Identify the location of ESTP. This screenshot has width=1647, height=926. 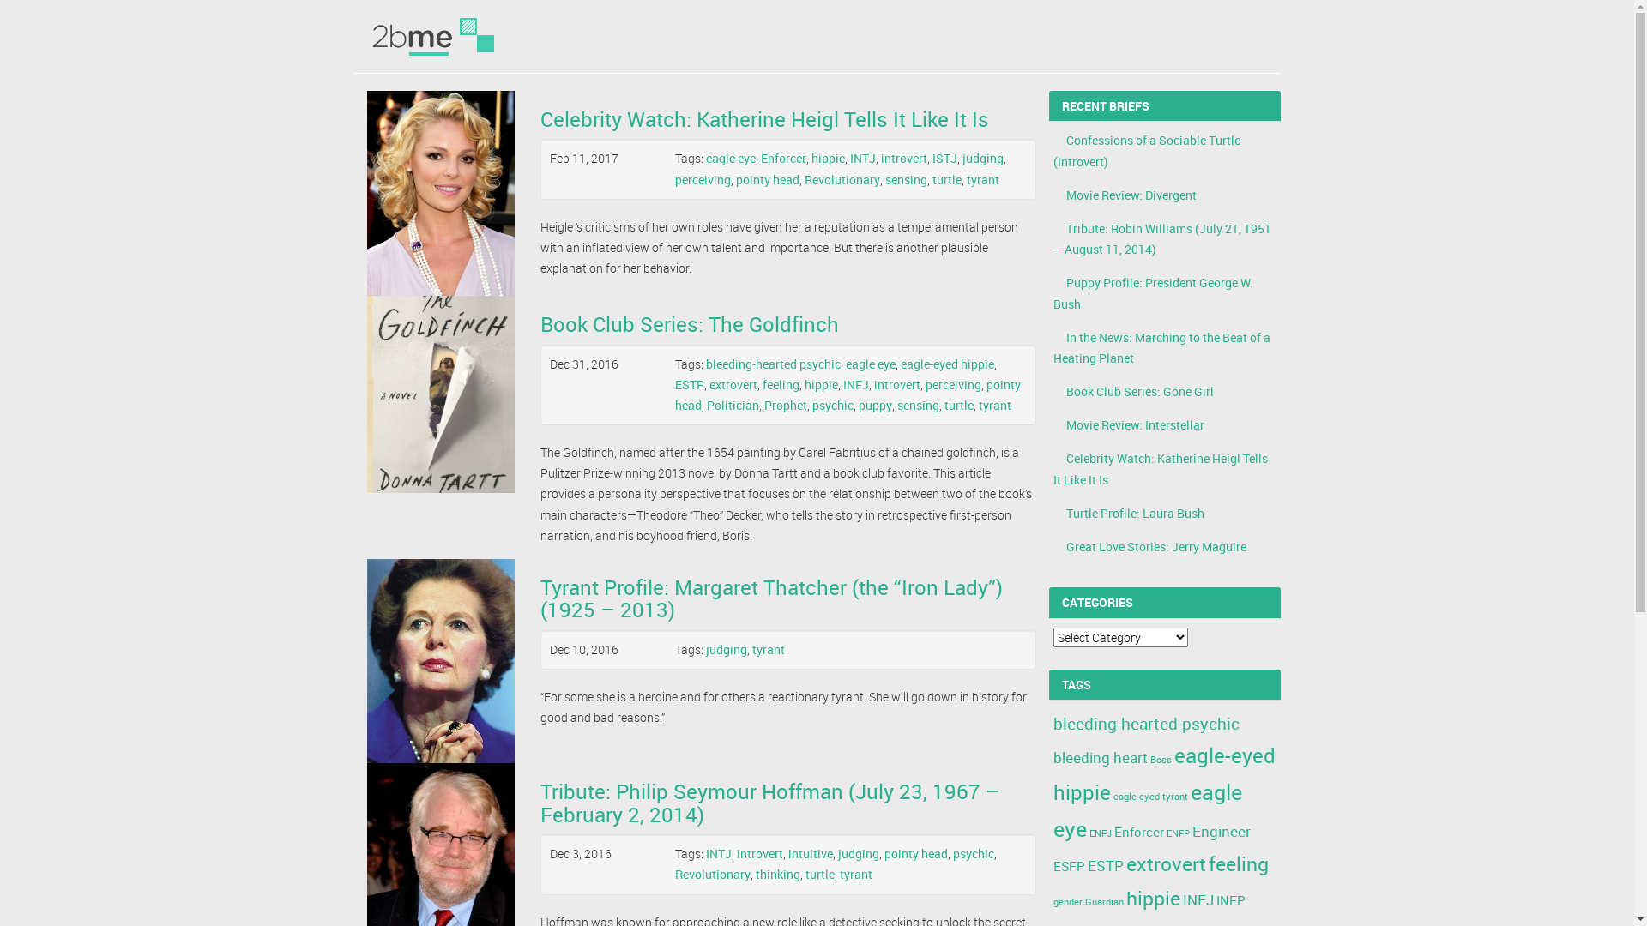
(1106, 866).